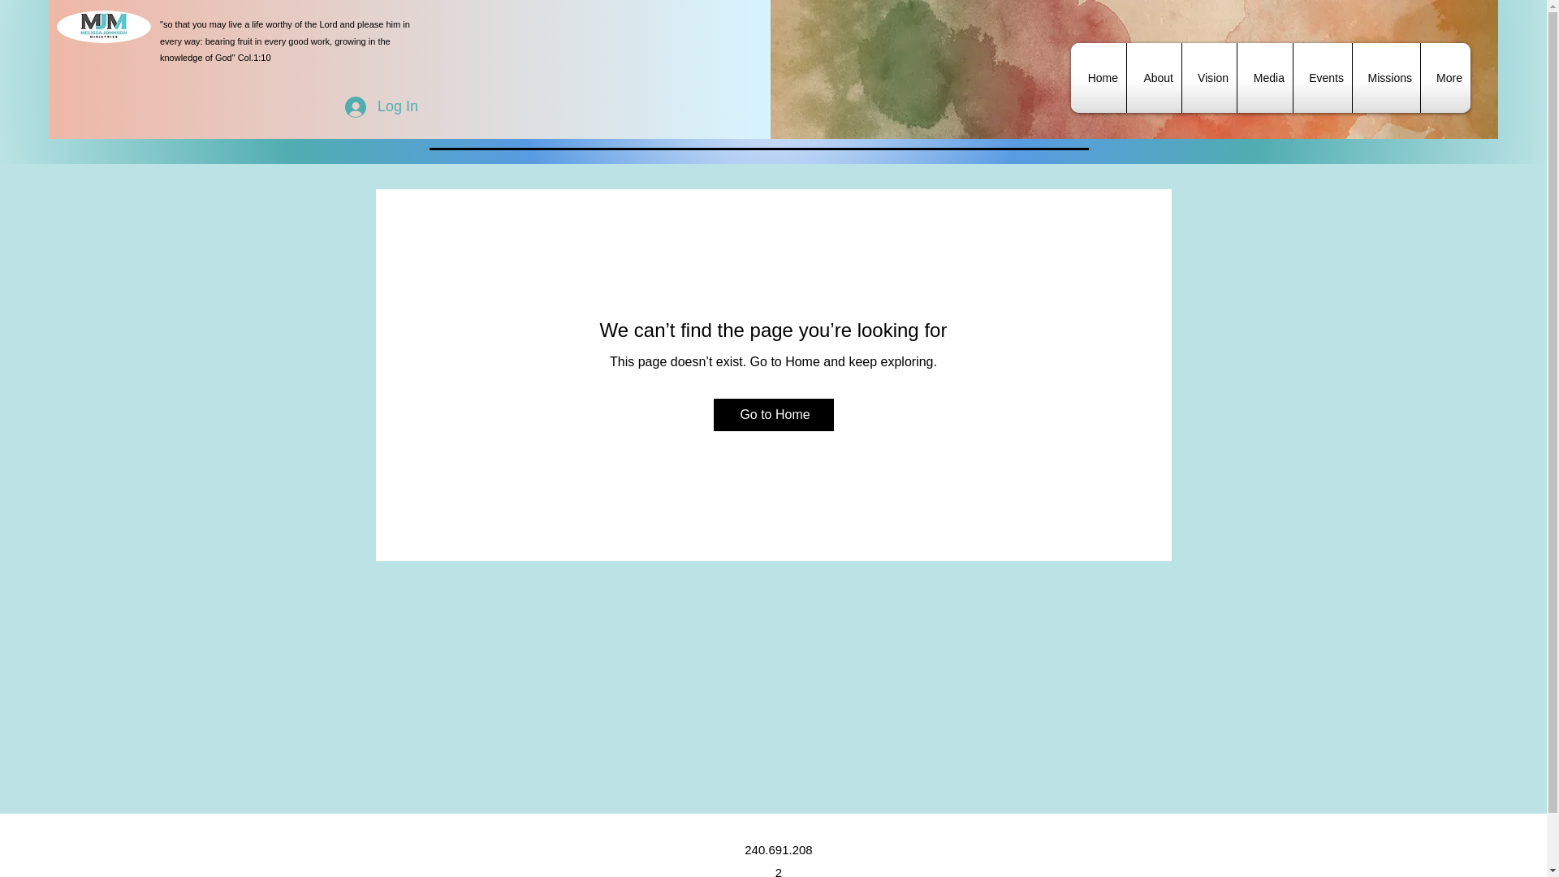  Describe the element at coordinates (382, 107) in the screenshot. I see `Log In` at that location.